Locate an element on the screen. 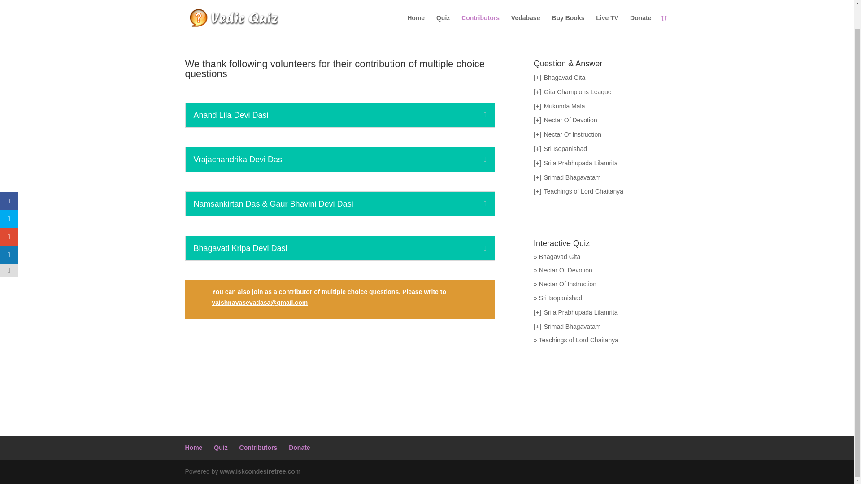 The image size is (861, 484). Buy Books is located at coordinates (568, 5).